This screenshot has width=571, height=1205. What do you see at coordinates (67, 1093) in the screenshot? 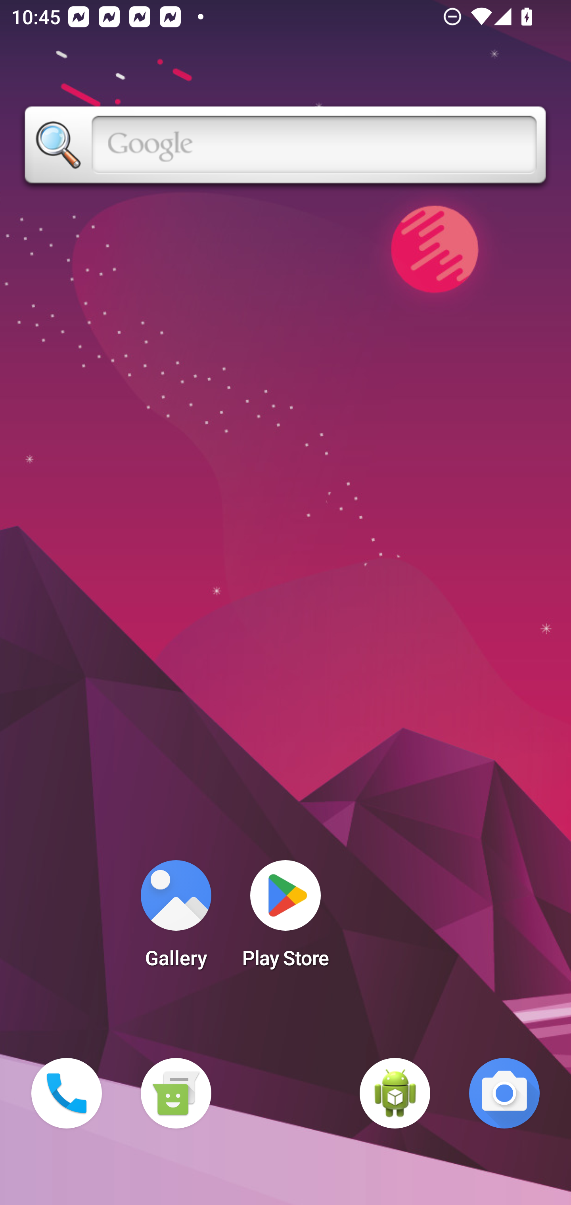
I see `Phone` at bounding box center [67, 1093].